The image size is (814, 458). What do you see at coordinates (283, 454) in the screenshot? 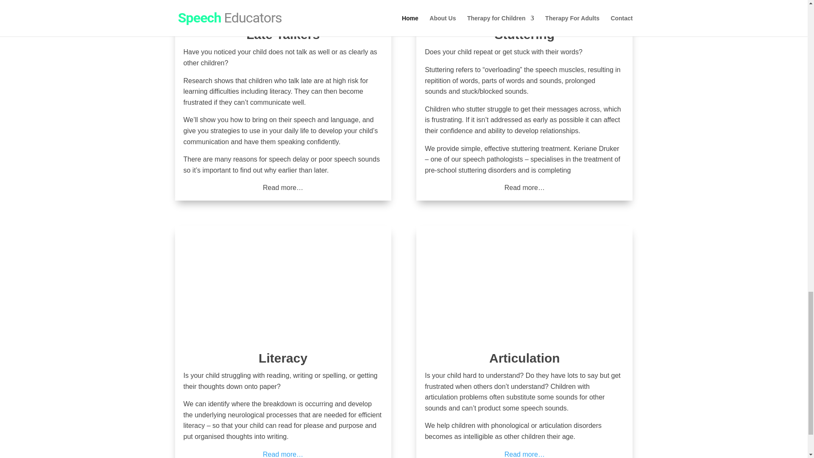
I see `Speech Pathology for Literacy Problems` at bounding box center [283, 454].